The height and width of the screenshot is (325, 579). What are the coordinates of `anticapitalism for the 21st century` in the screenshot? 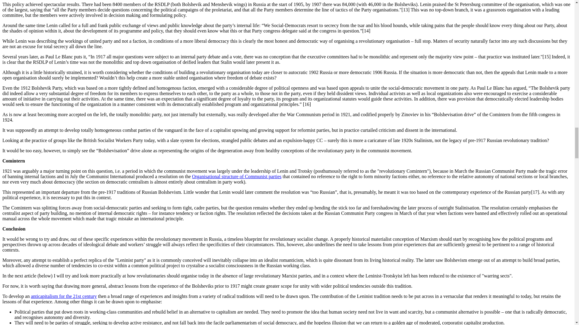 It's located at (63, 296).